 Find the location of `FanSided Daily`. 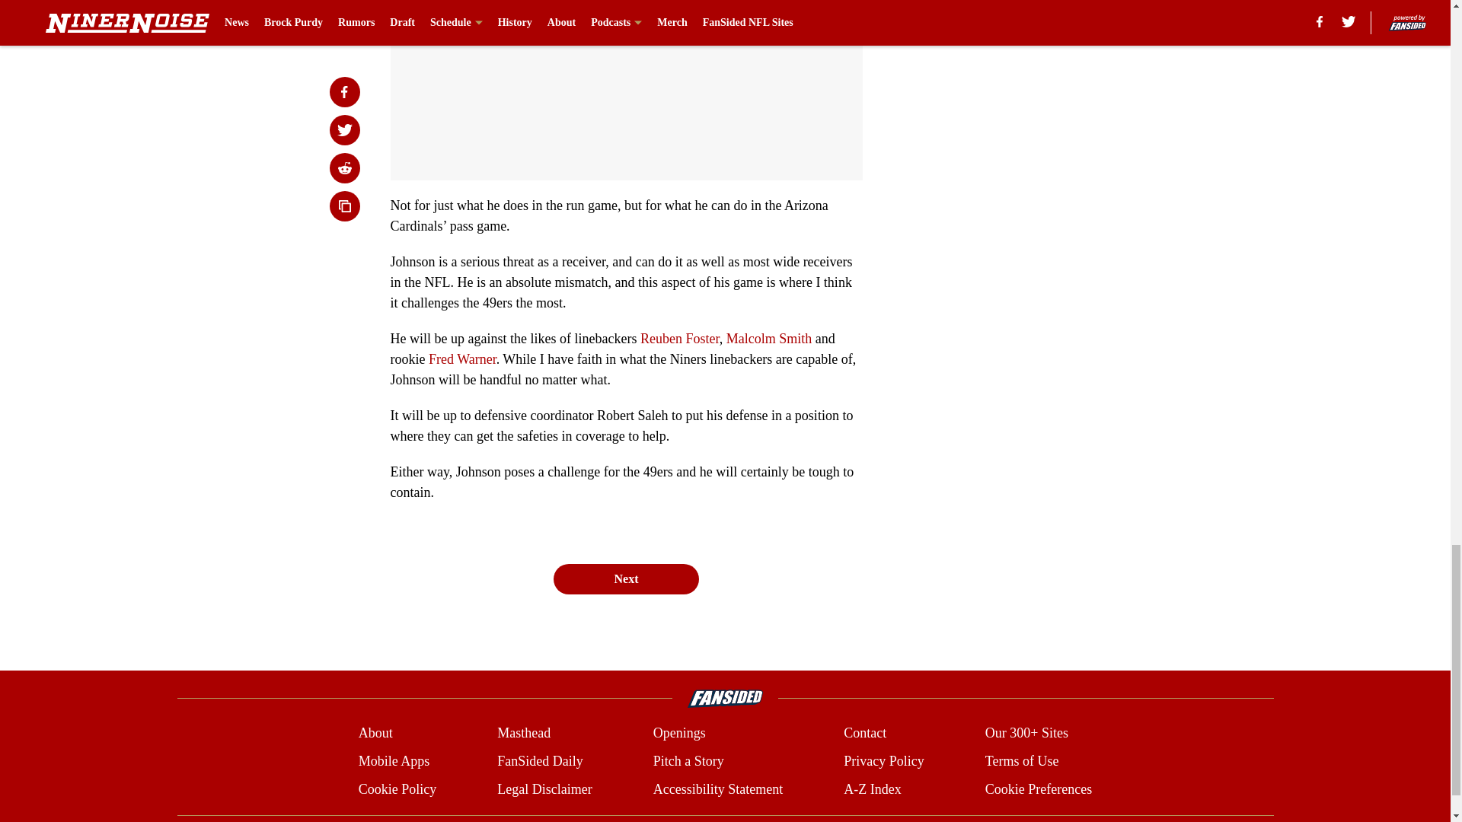

FanSided Daily is located at coordinates (540, 761).